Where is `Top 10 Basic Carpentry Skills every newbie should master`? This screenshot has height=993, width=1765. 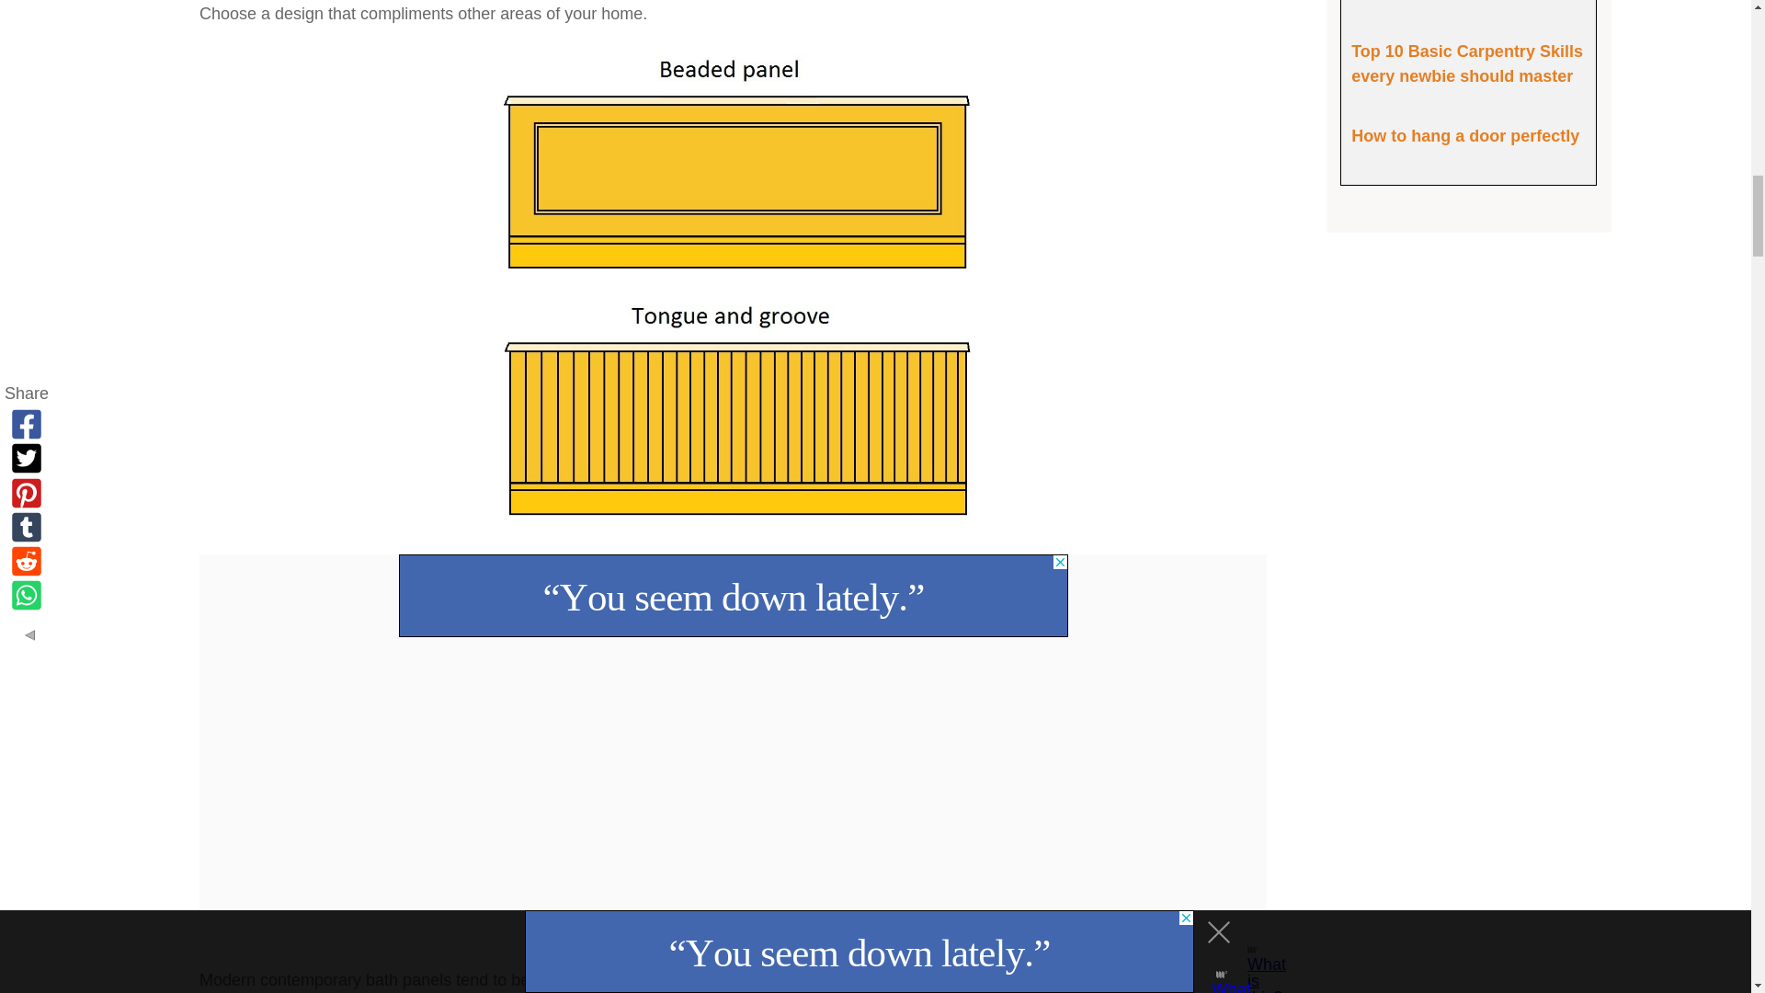 Top 10 Basic Carpentry Skills every newbie should master is located at coordinates (1467, 63).